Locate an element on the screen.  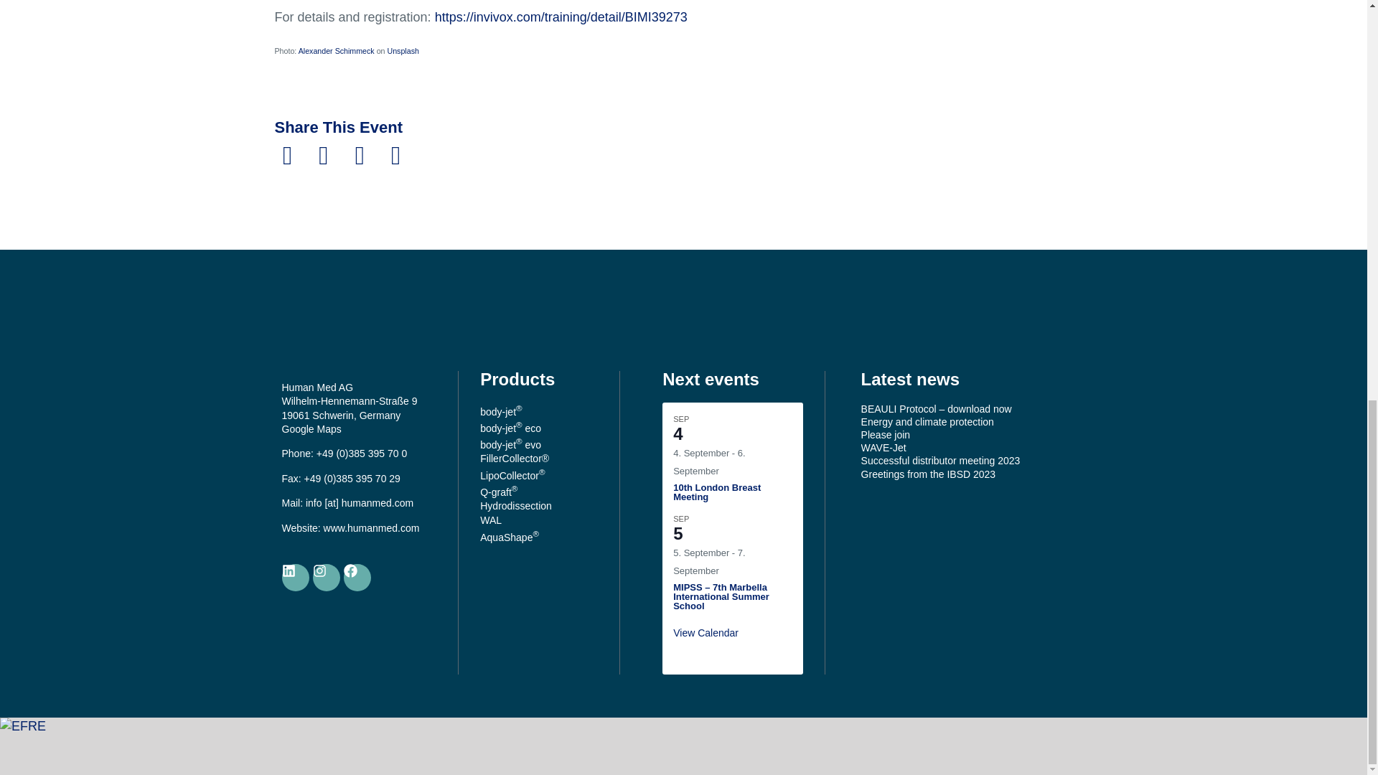
10th London Breast Meeting is located at coordinates (716, 492).